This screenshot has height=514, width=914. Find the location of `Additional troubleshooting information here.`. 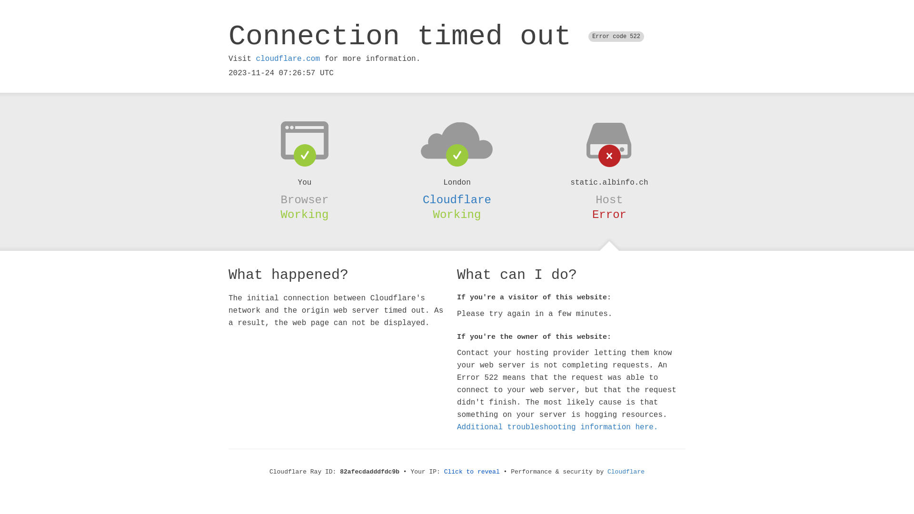

Additional troubleshooting information here. is located at coordinates (557, 427).